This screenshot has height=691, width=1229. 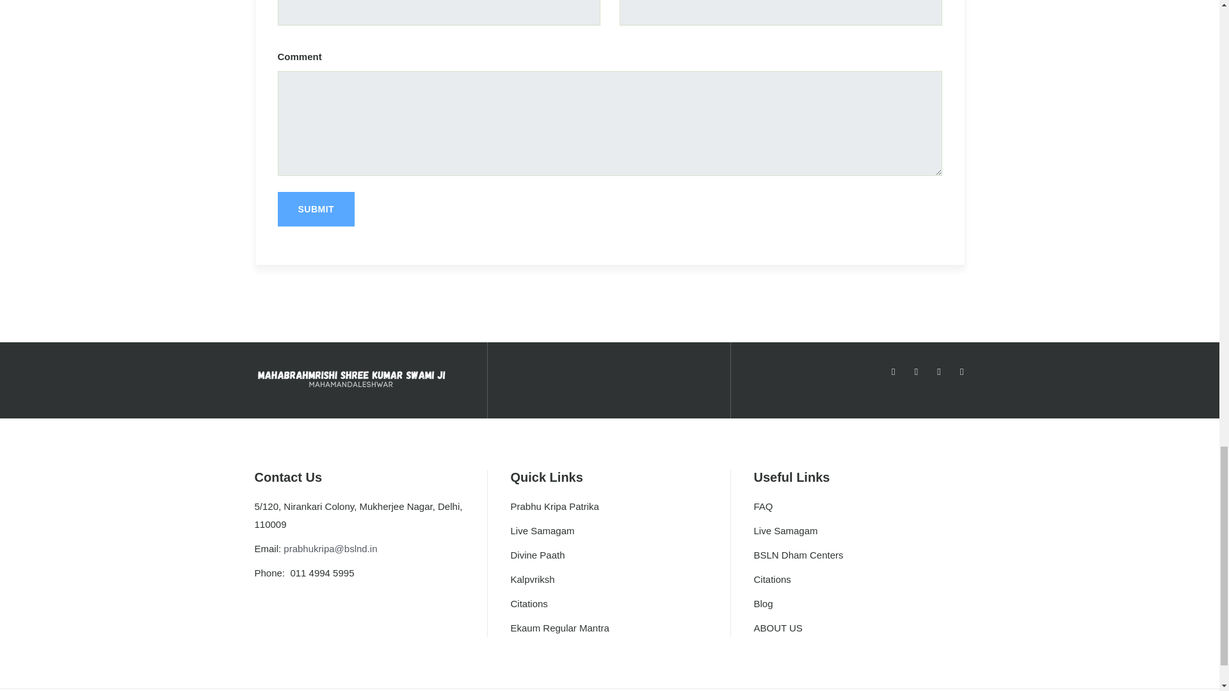 I want to click on SUBMIT, so click(x=316, y=209).